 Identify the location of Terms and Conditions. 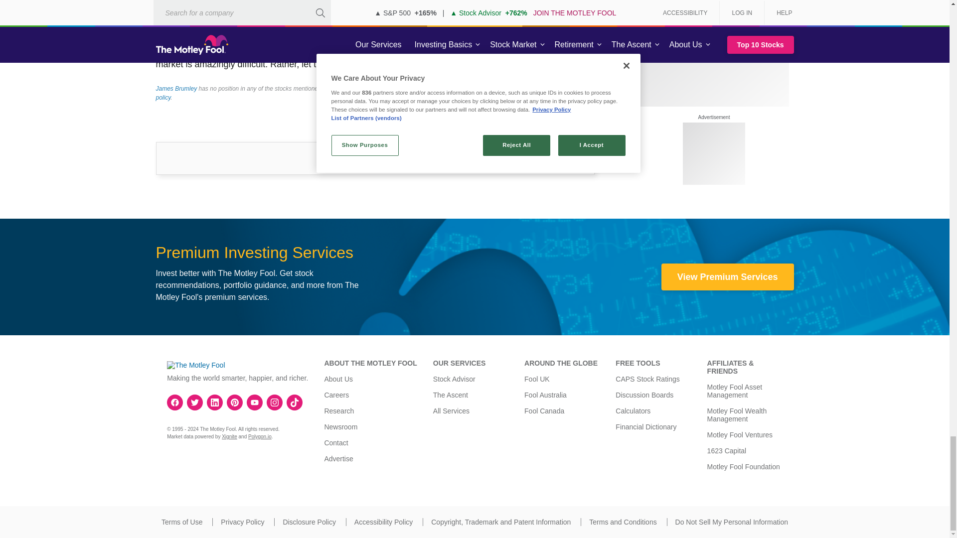
(623, 522).